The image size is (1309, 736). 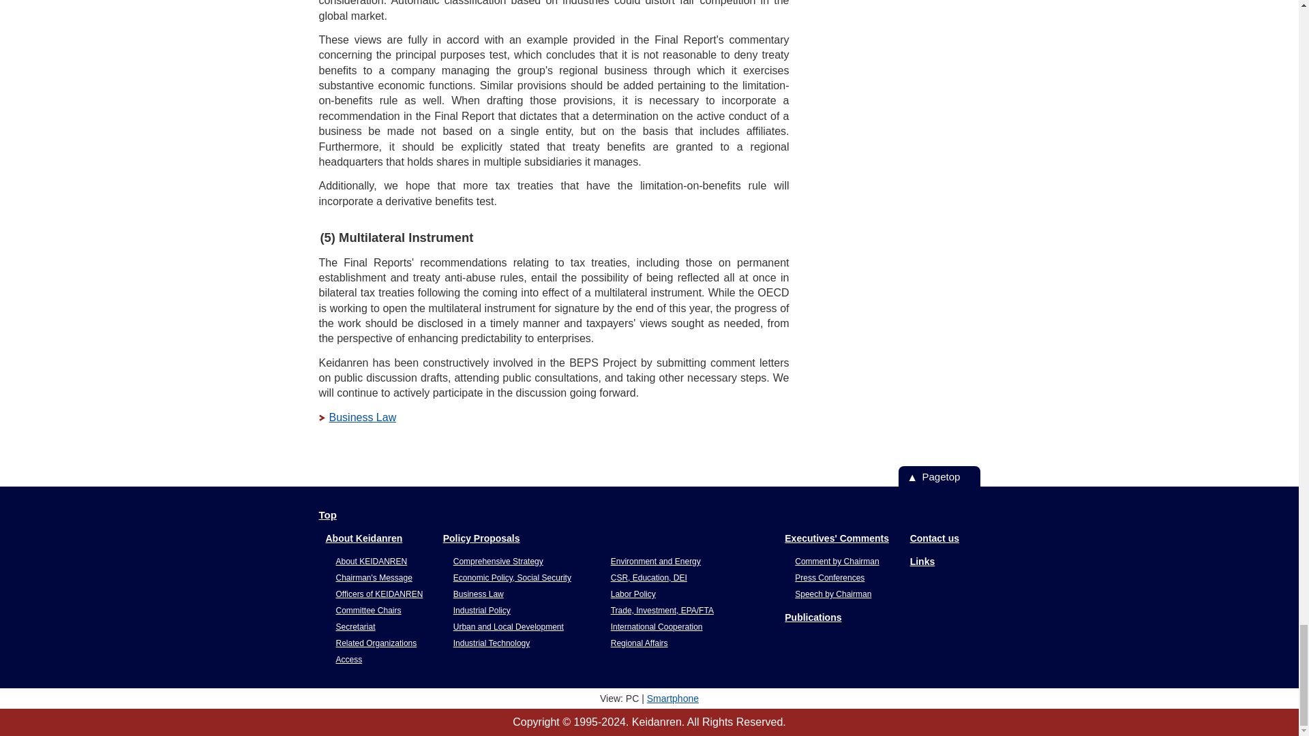 What do you see at coordinates (357, 417) in the screenshot?
I see `Business Law` at bounding box center [357, 417].